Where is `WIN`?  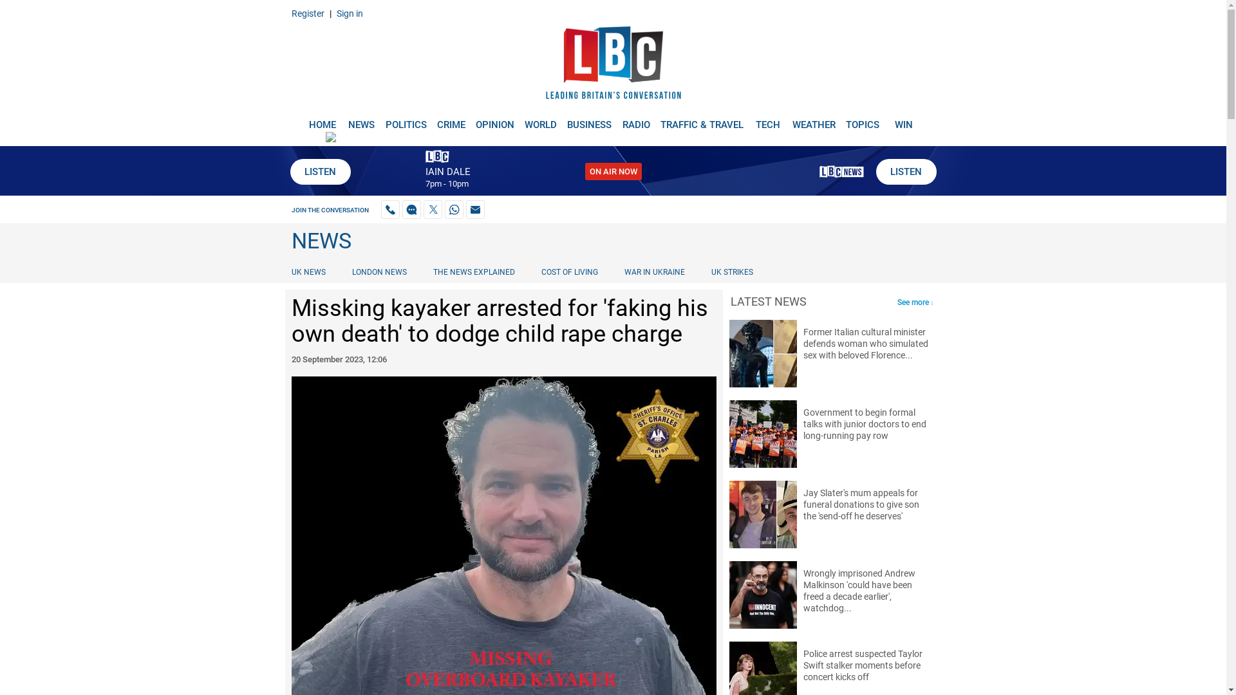
WIN is located at coordinates (904, 120).